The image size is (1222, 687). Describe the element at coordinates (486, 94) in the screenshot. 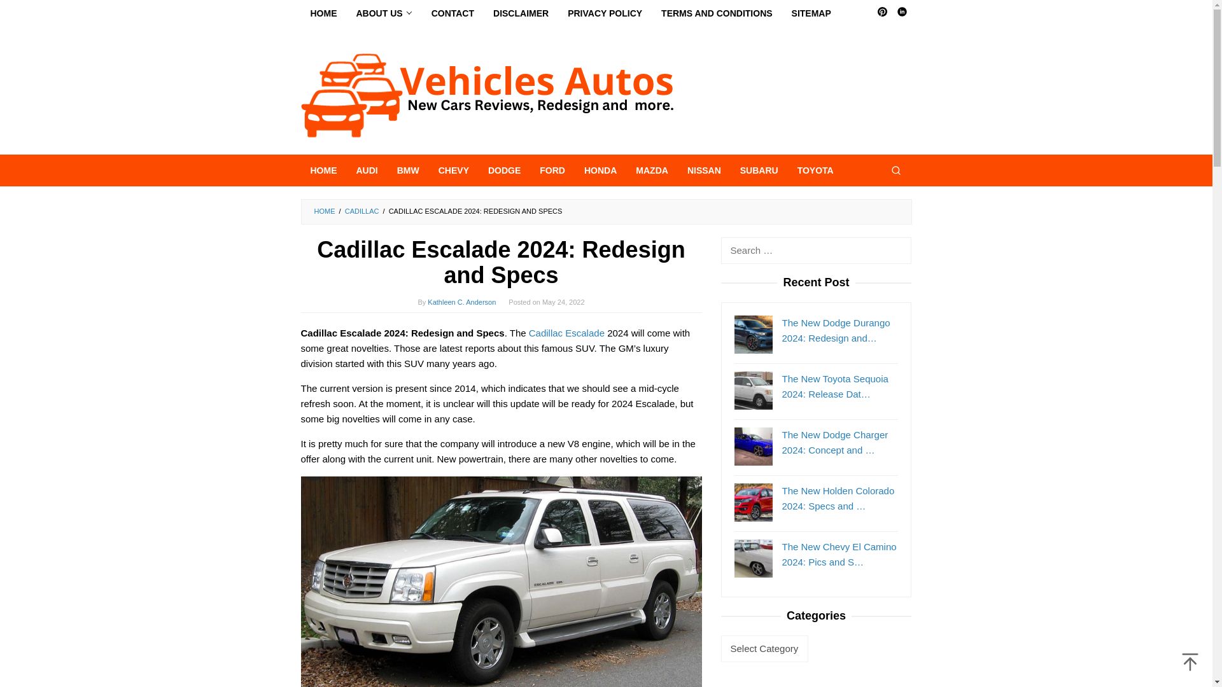

I see `Vehicles Autos` at that location.